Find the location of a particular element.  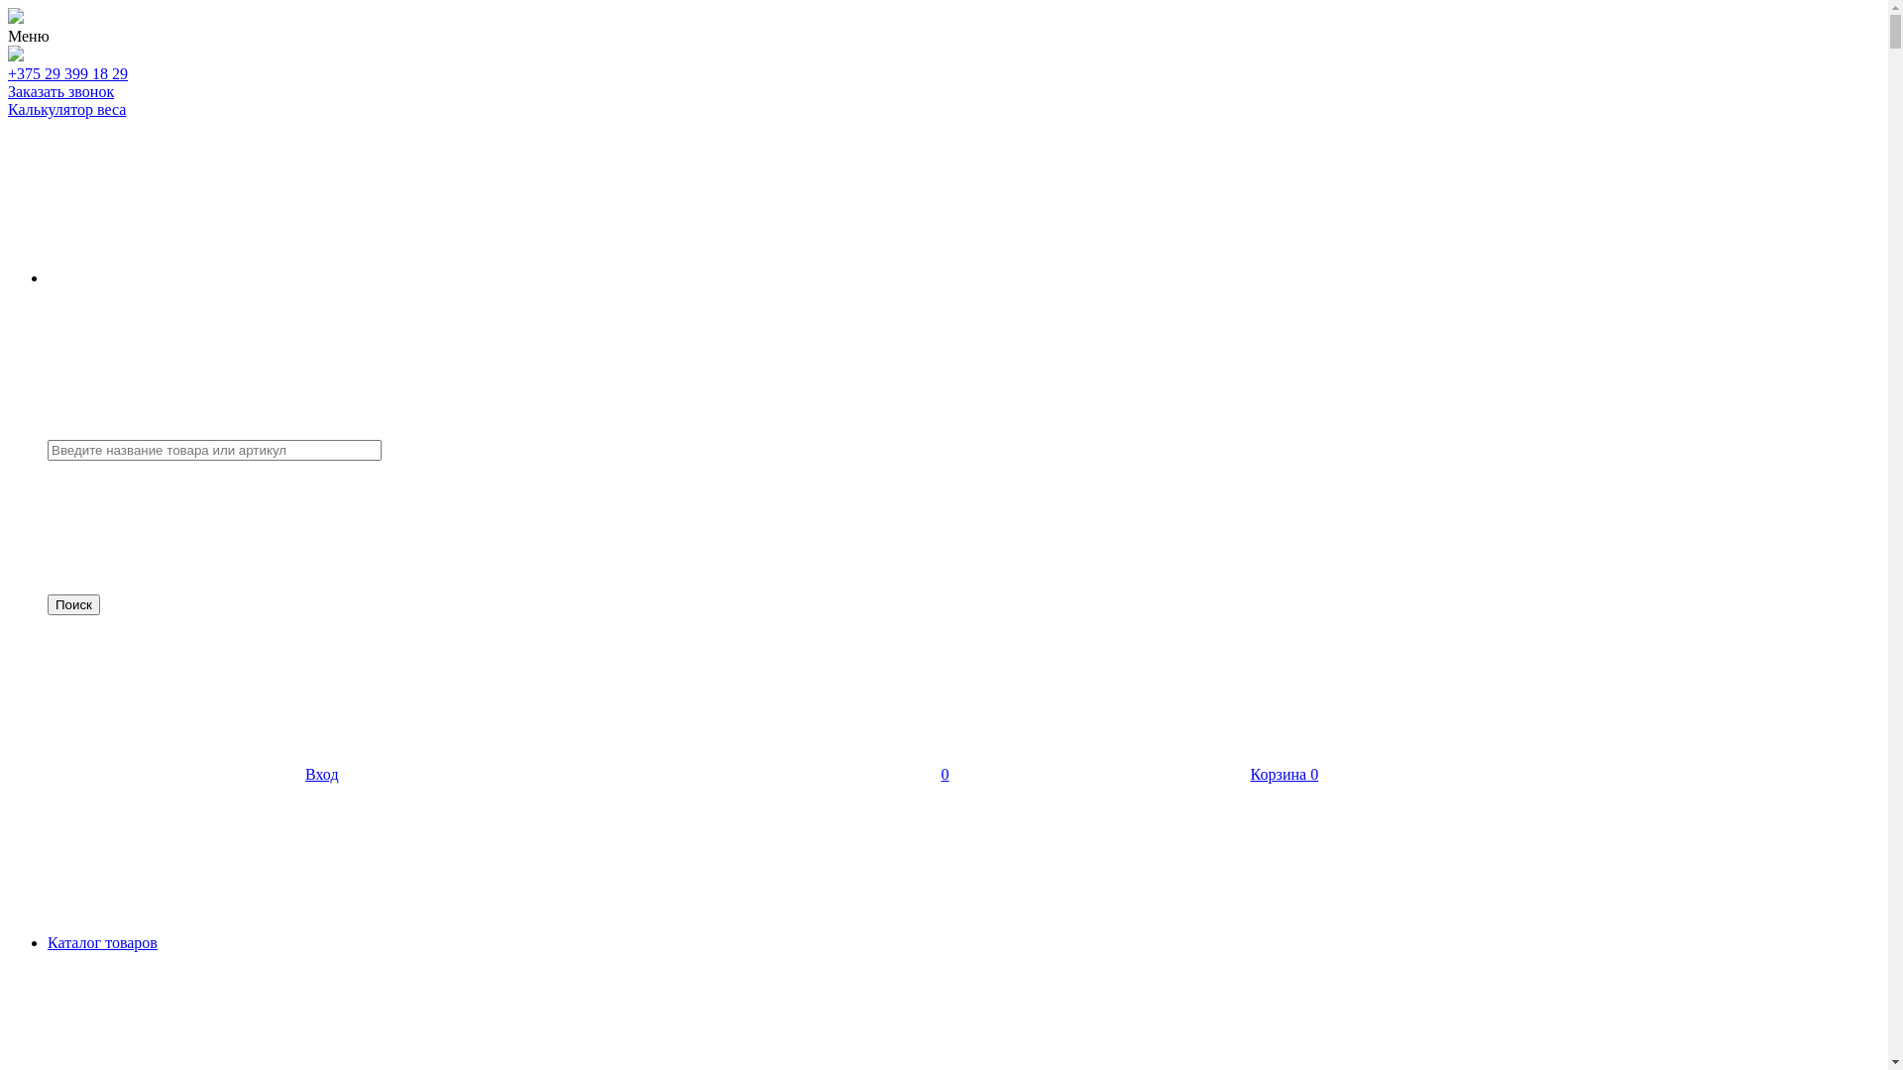

+375 29 399 18 29 is located at coordinates (67, 73).